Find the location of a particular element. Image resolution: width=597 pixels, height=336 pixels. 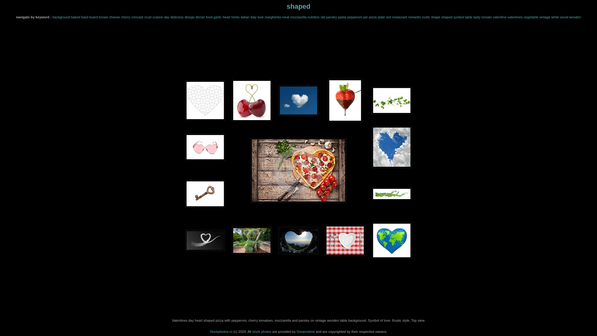

old is located at coordinates (323, 17).